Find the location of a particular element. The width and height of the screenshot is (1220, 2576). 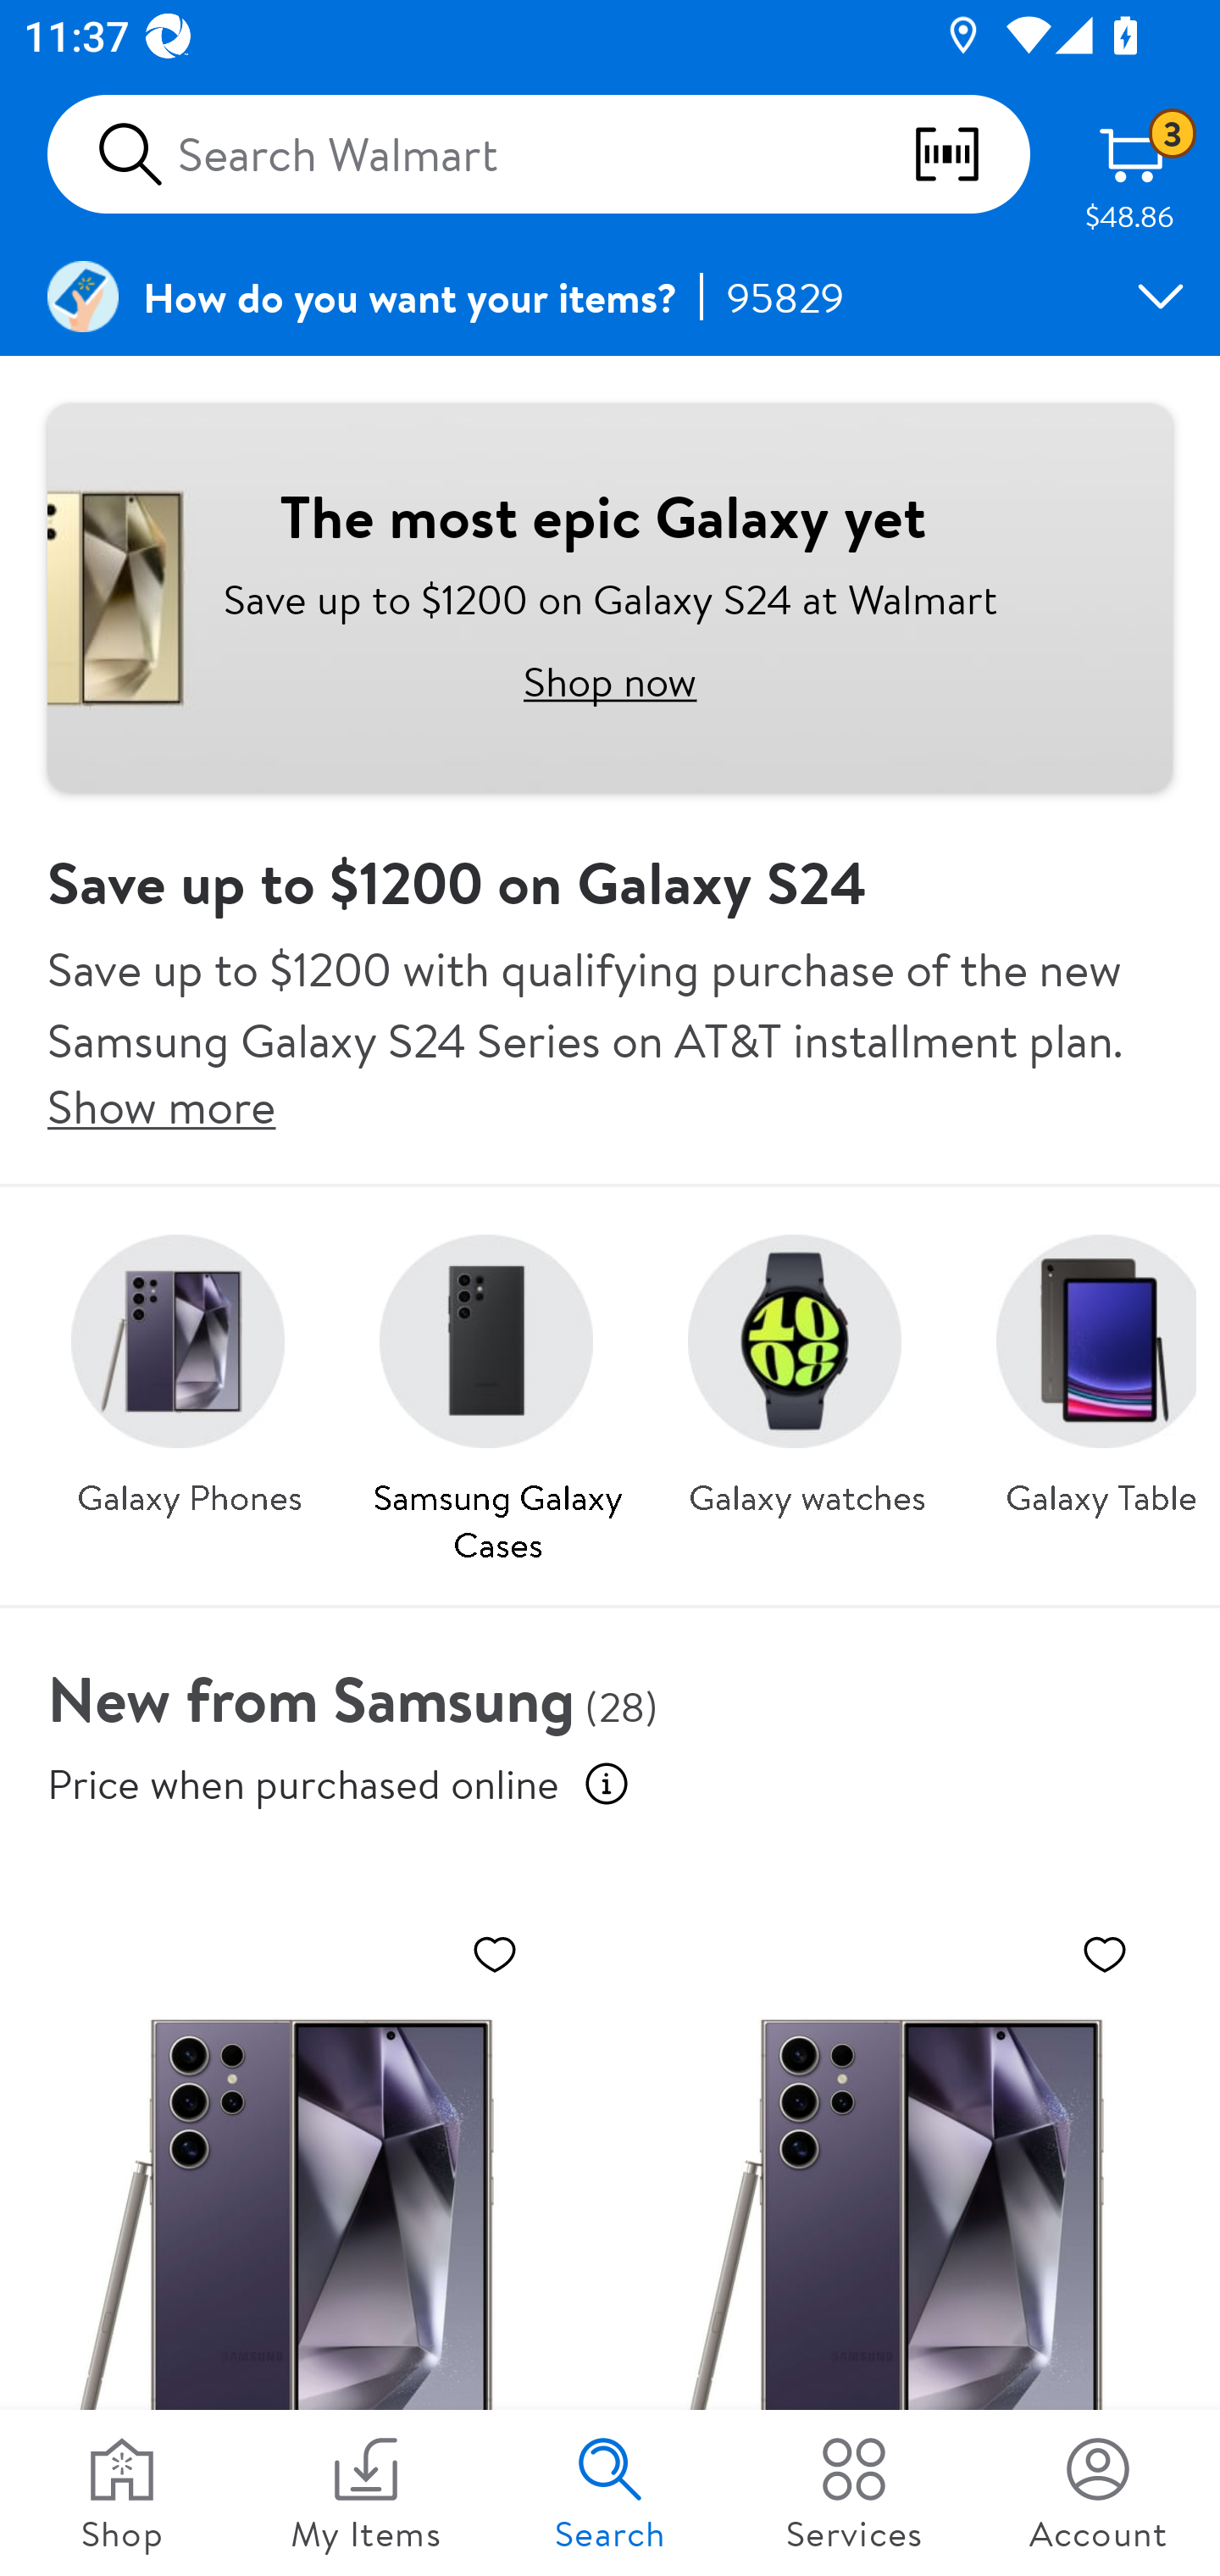

Shop now is located at coordinates (610, 680).